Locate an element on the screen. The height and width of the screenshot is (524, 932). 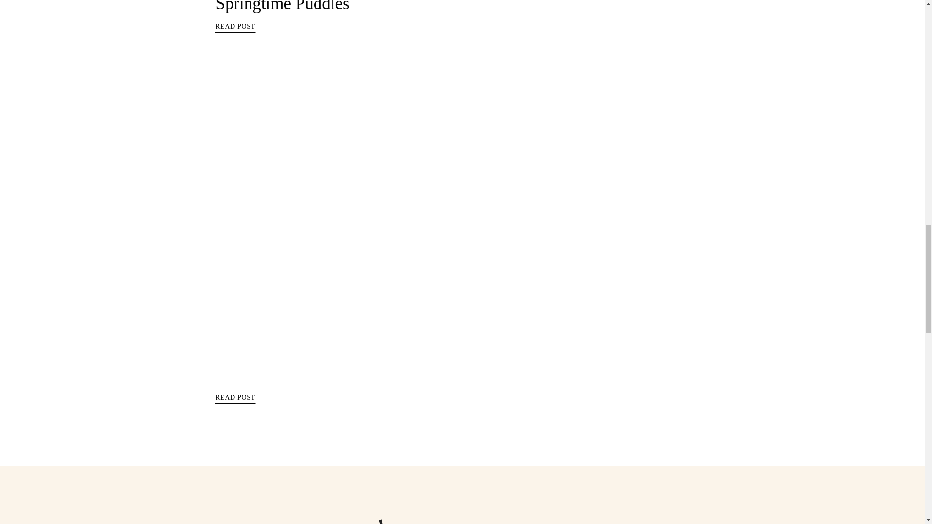
Adventures of Jubilee: Springtime Puddles is located at coordinates (235, 28).